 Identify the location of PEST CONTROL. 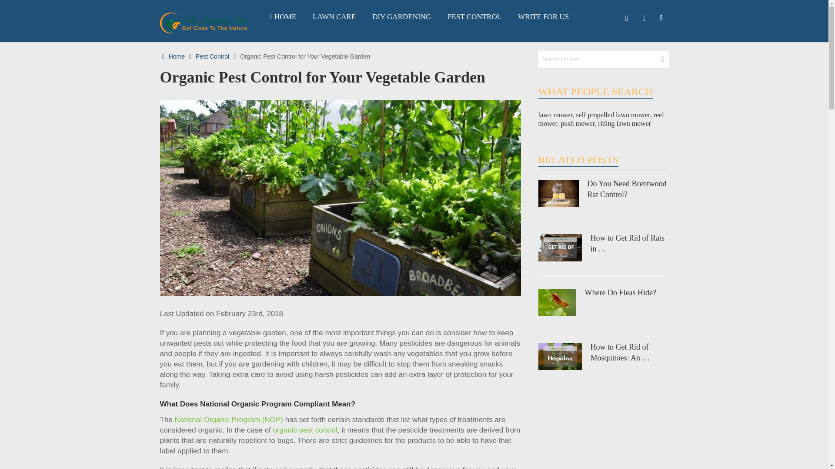
(474, 17).